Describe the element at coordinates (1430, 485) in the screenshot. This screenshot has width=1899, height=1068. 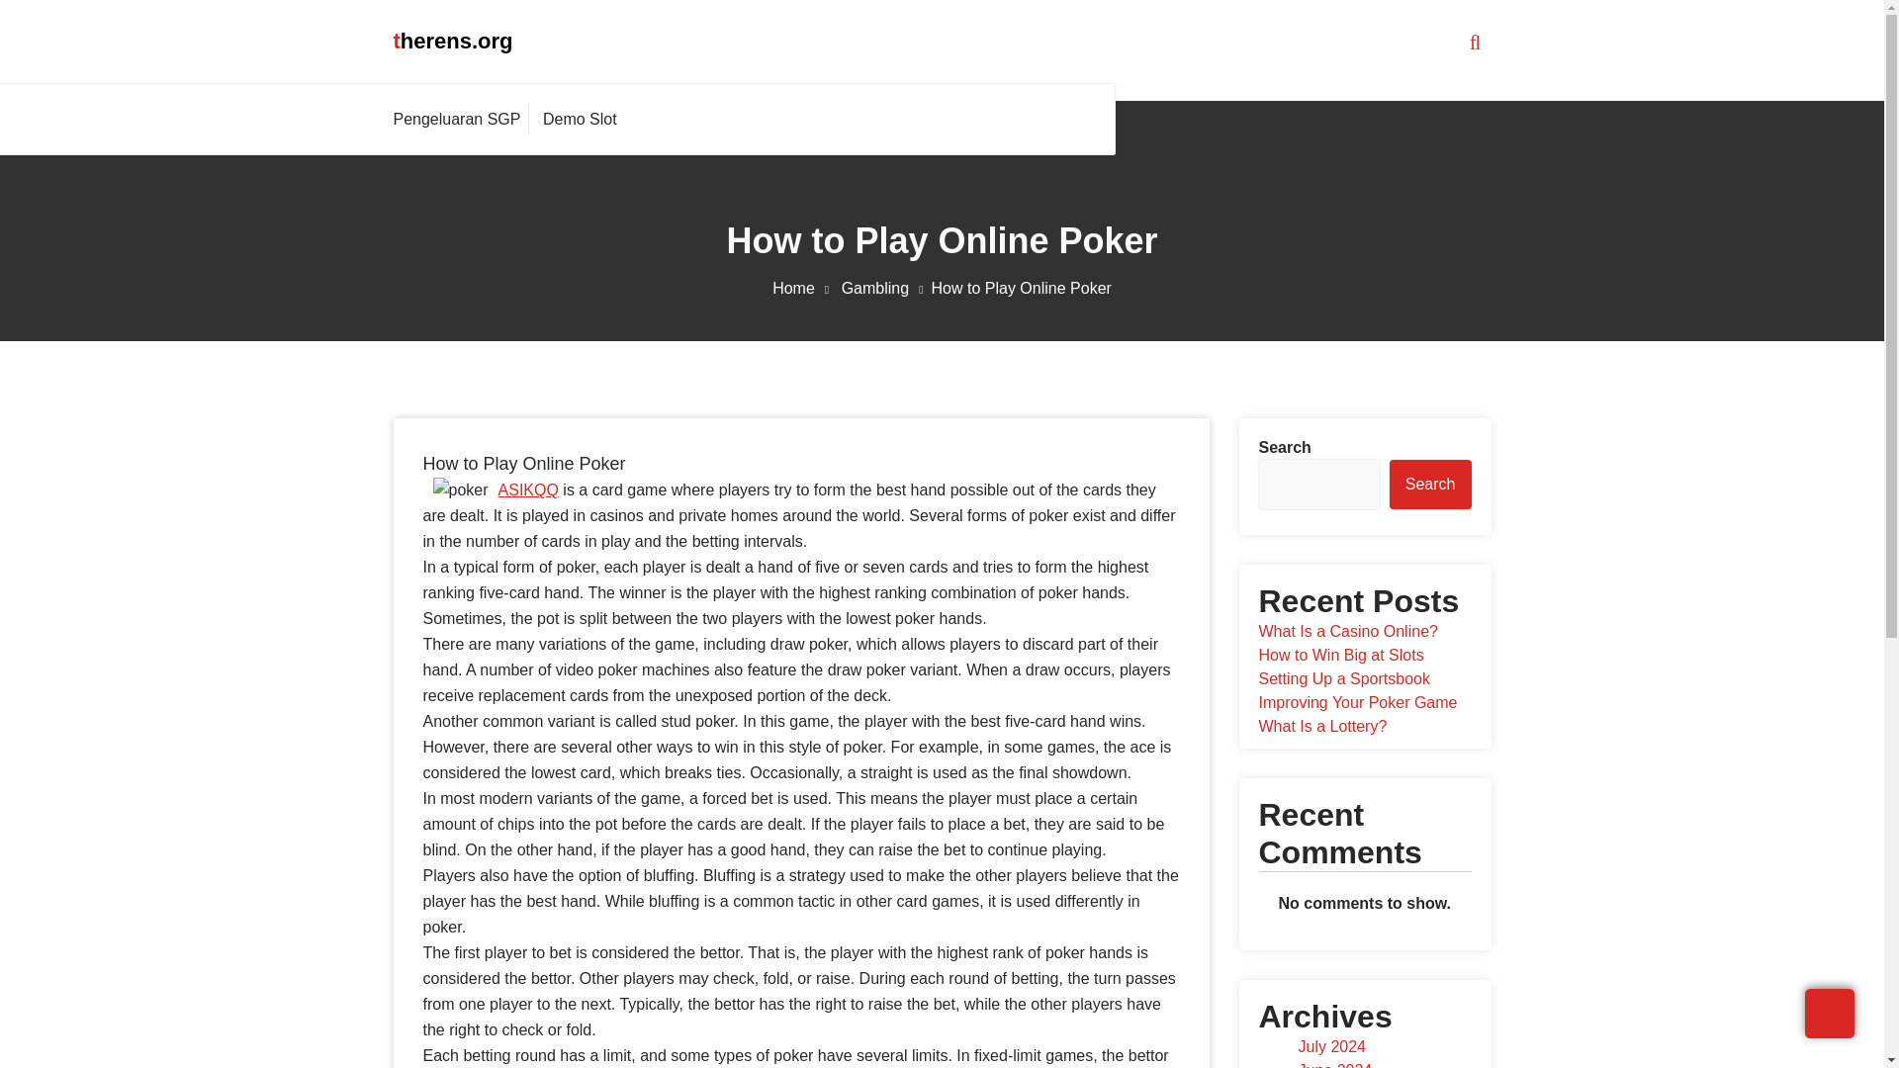
I see `Search` at that location.